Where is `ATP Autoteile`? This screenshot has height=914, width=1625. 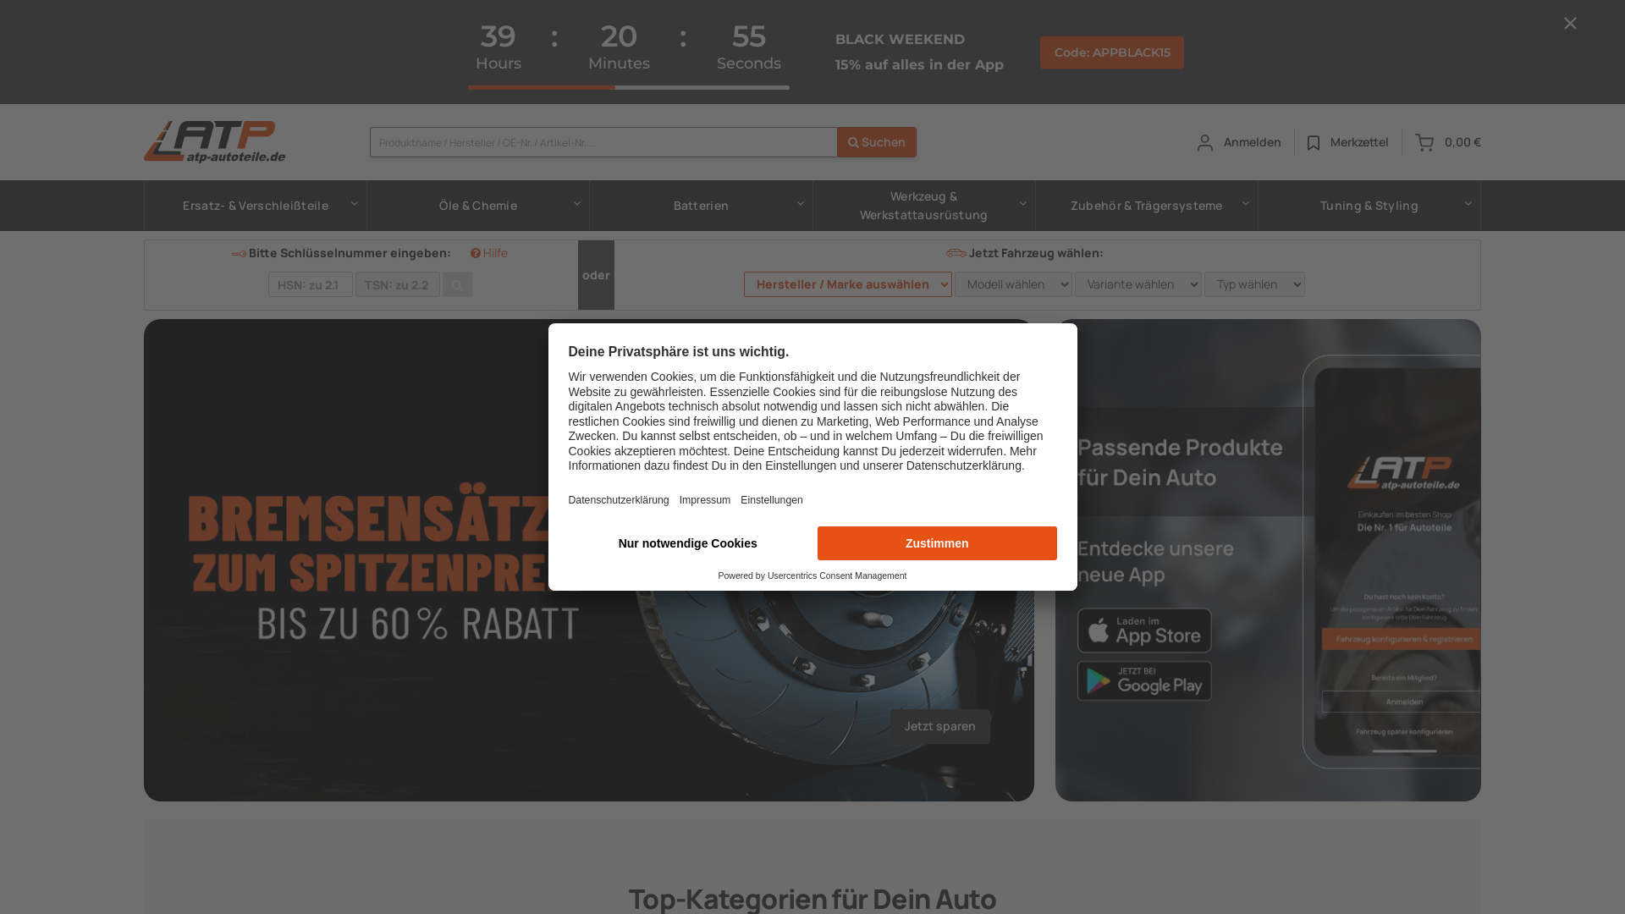 ATP Autoteile is located at coordinates (215, 142).